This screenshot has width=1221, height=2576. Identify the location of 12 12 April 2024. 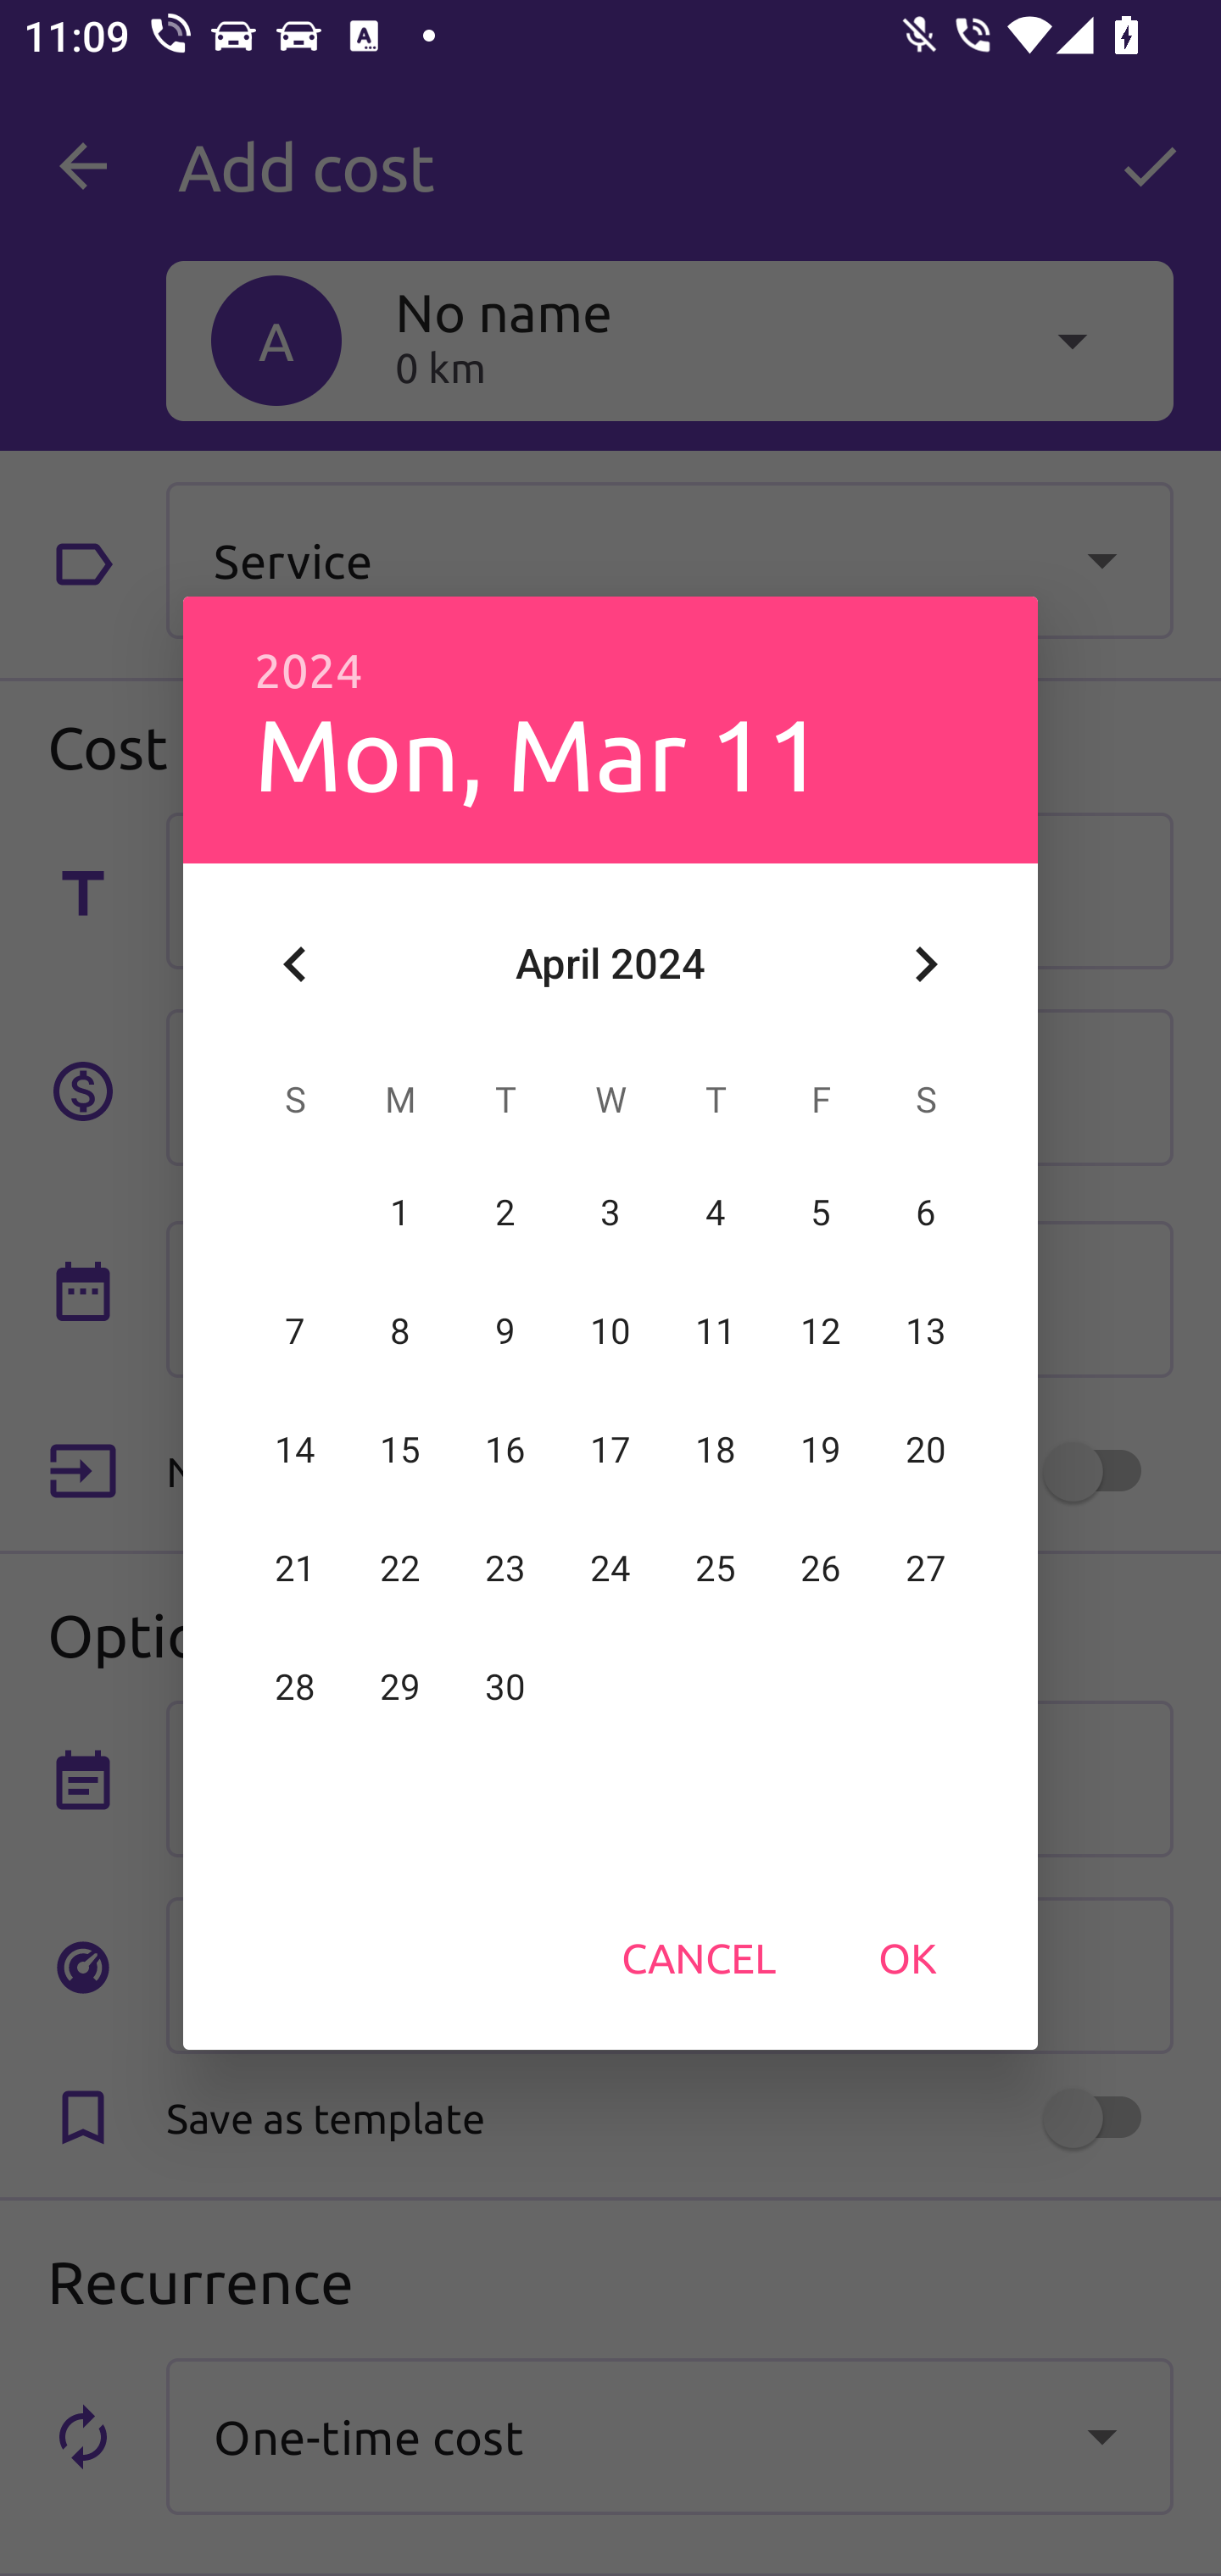
(820, 1331).